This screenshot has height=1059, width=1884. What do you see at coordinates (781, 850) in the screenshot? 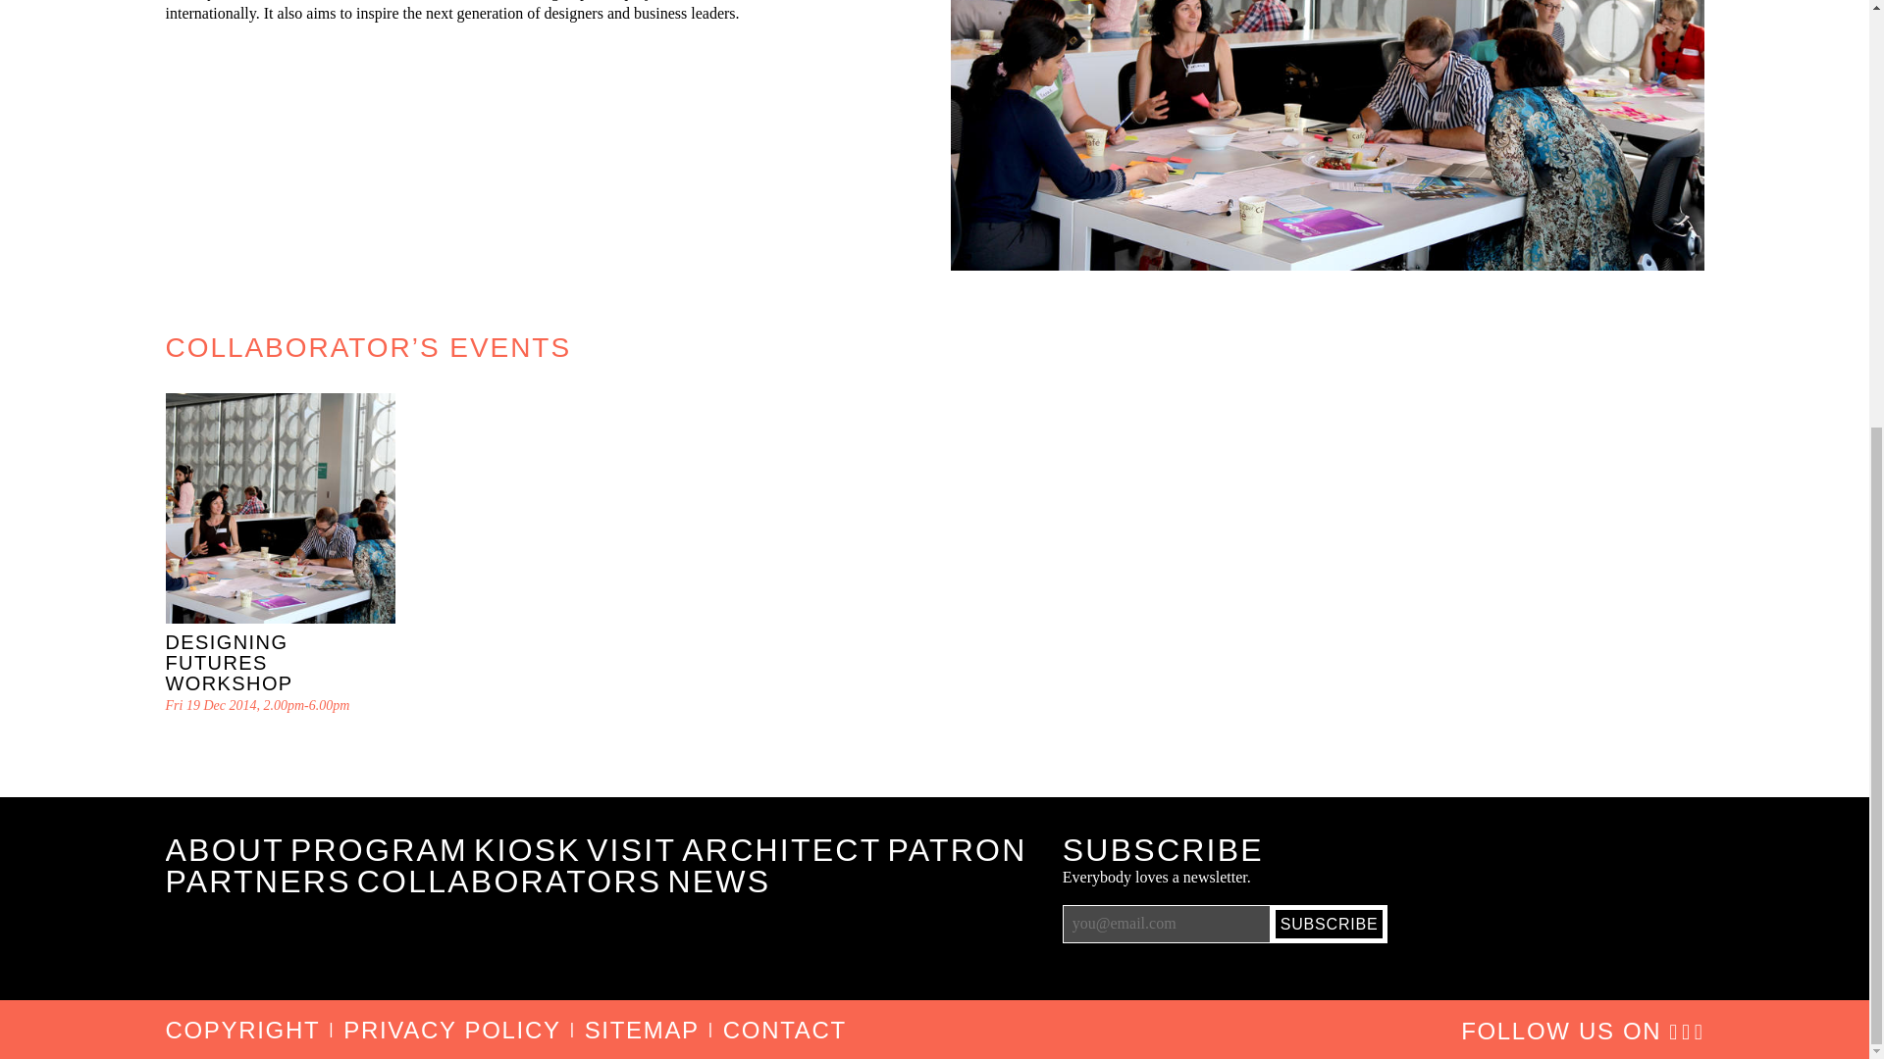
I see `ARCHITECT` at bounding box center [781, 850].